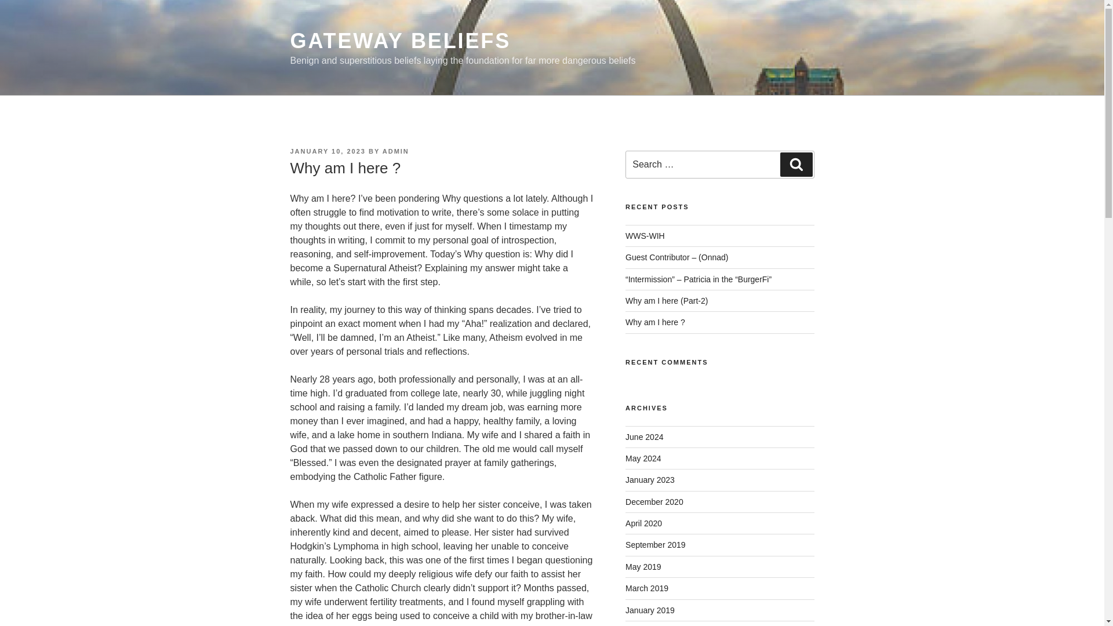 The image size is (1113, 626). I want to click on September 2019, so click(655, 545).